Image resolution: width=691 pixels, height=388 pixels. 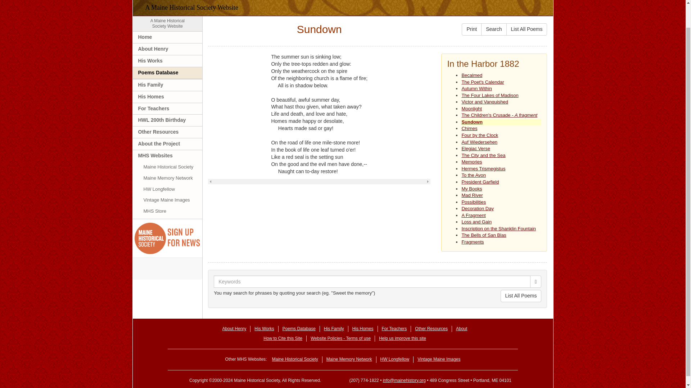 I want to click on For Teachers, so click(x=167, y=108).